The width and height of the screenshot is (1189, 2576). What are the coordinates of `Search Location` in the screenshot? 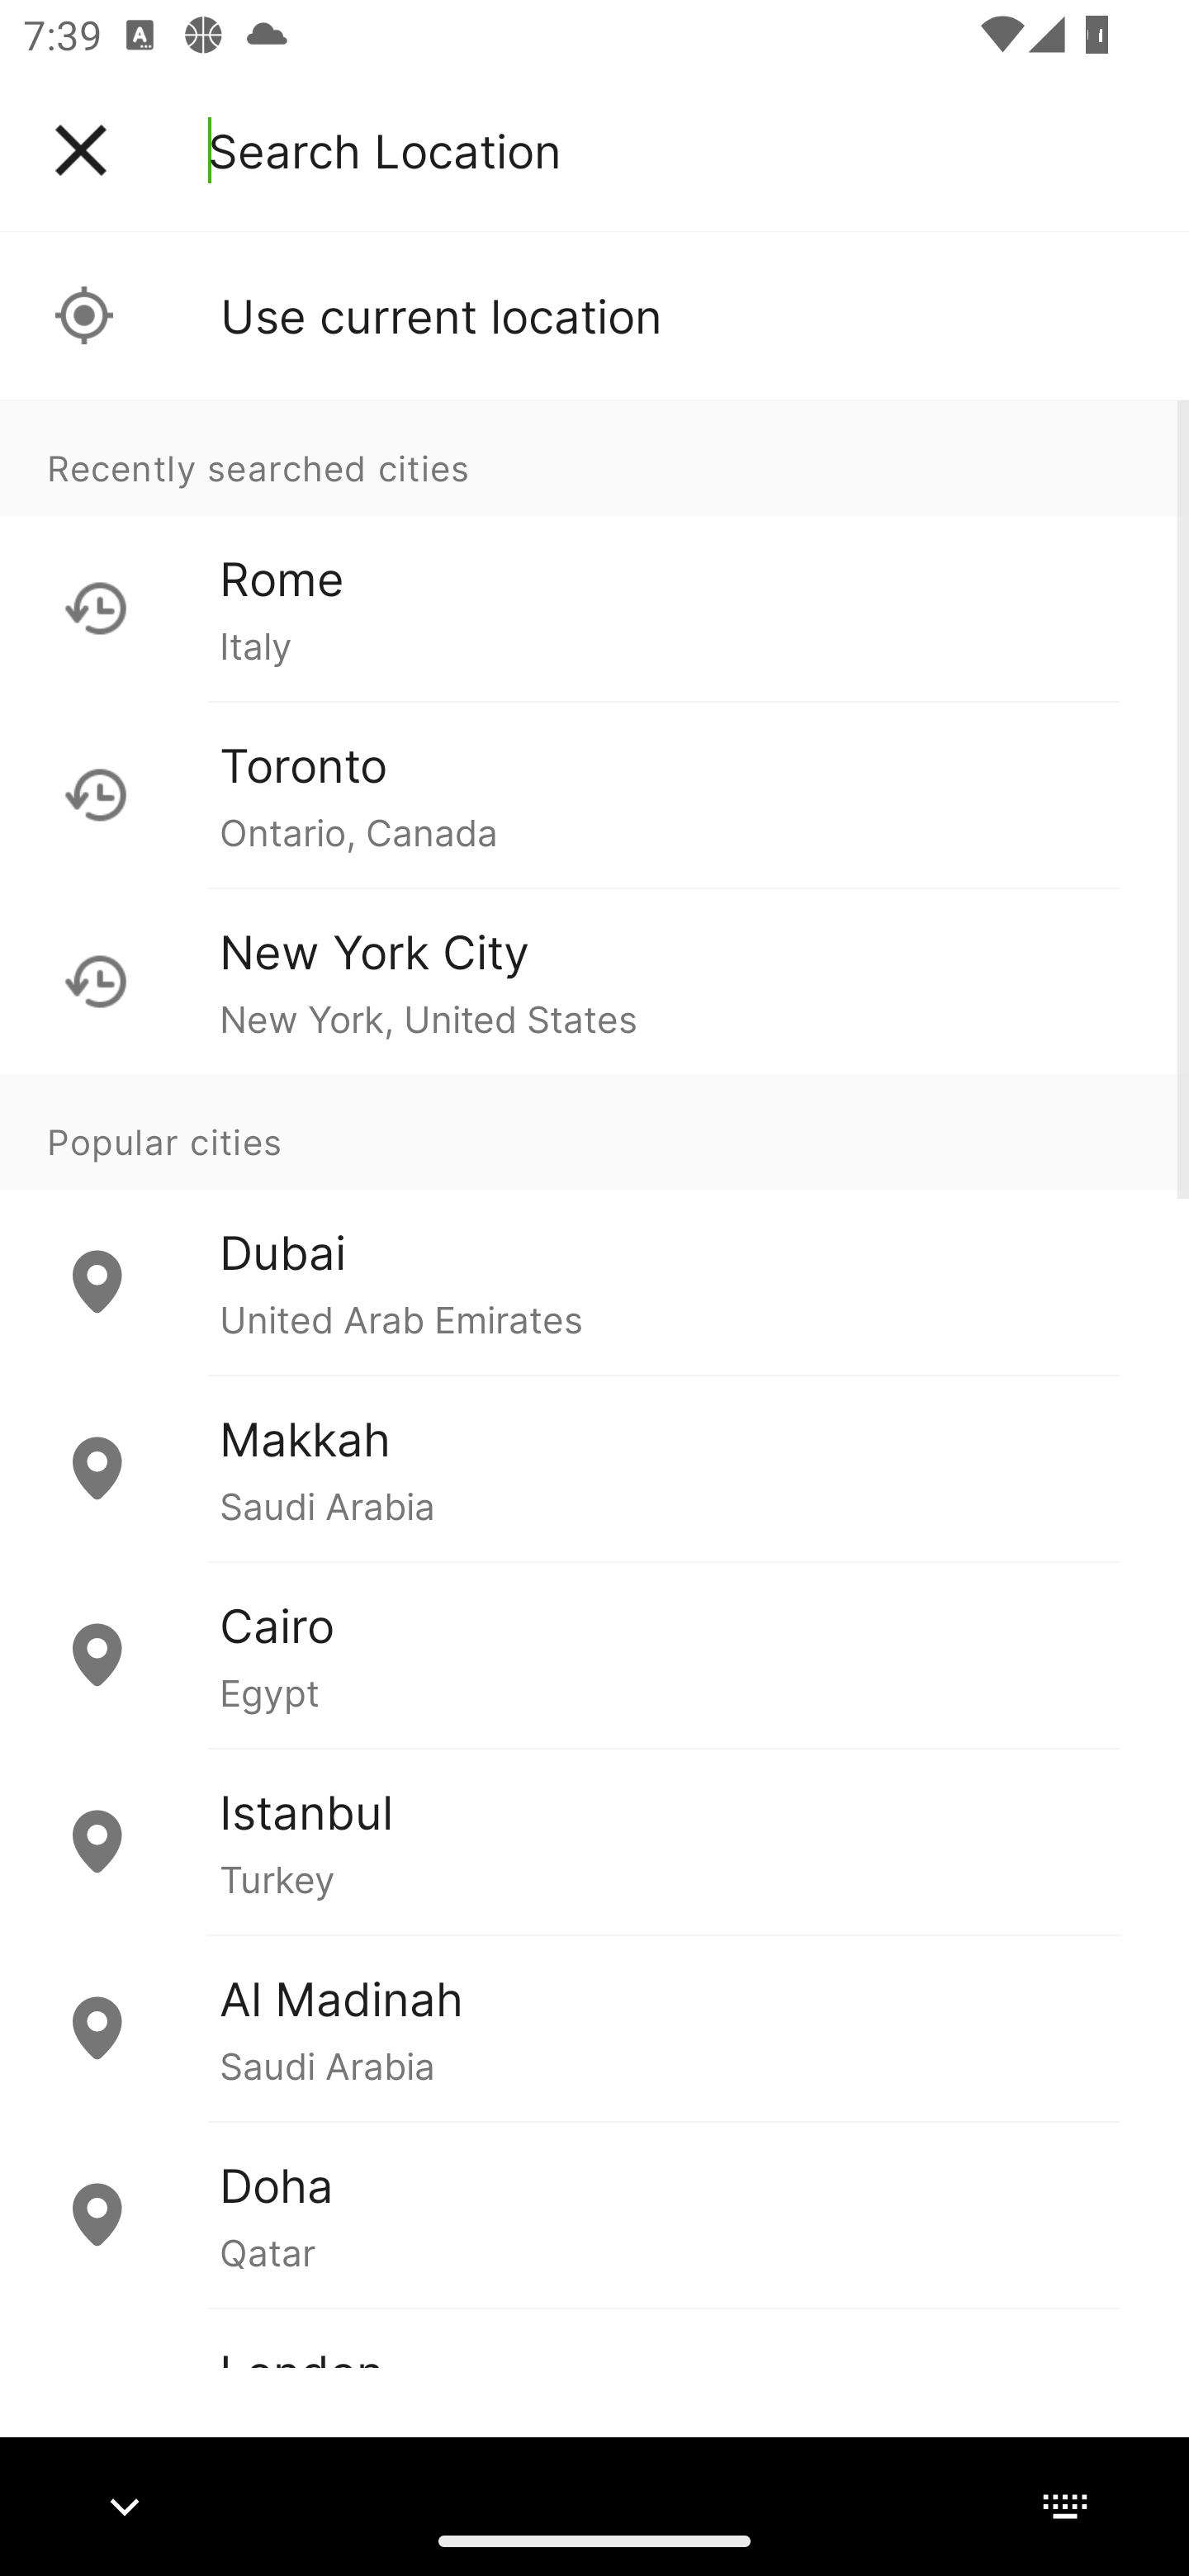 It's located at (385, 150).